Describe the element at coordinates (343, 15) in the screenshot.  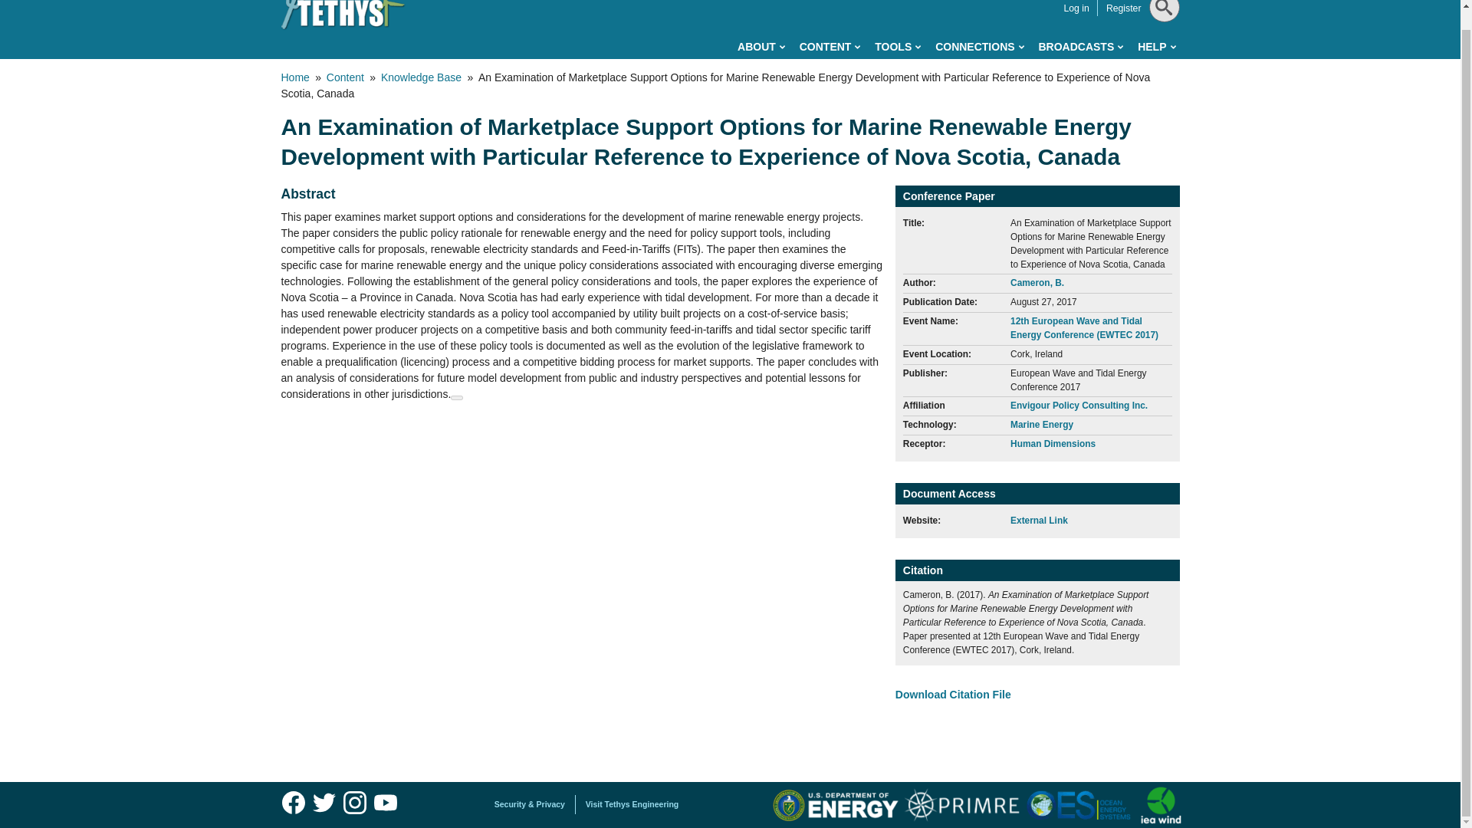
I see `Home` at that location.